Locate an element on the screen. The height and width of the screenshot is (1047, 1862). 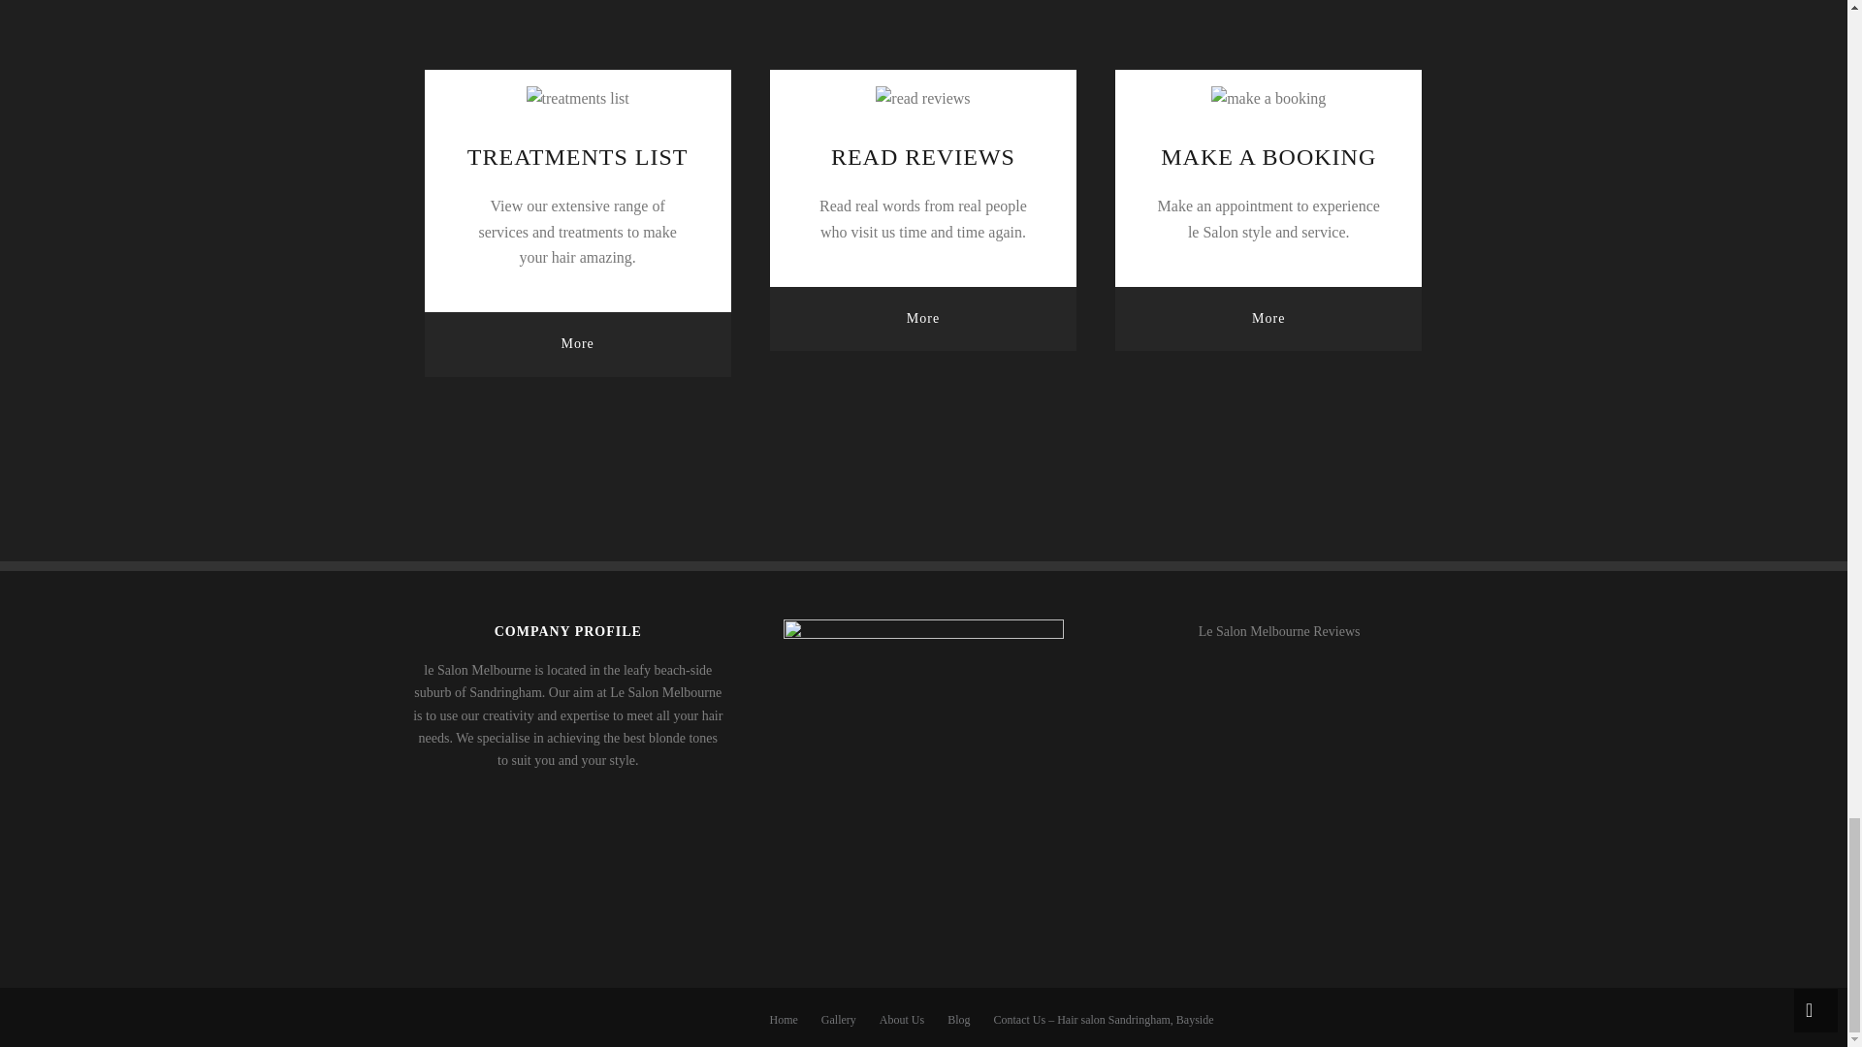
About Us is located at coordinates (901, 1020).